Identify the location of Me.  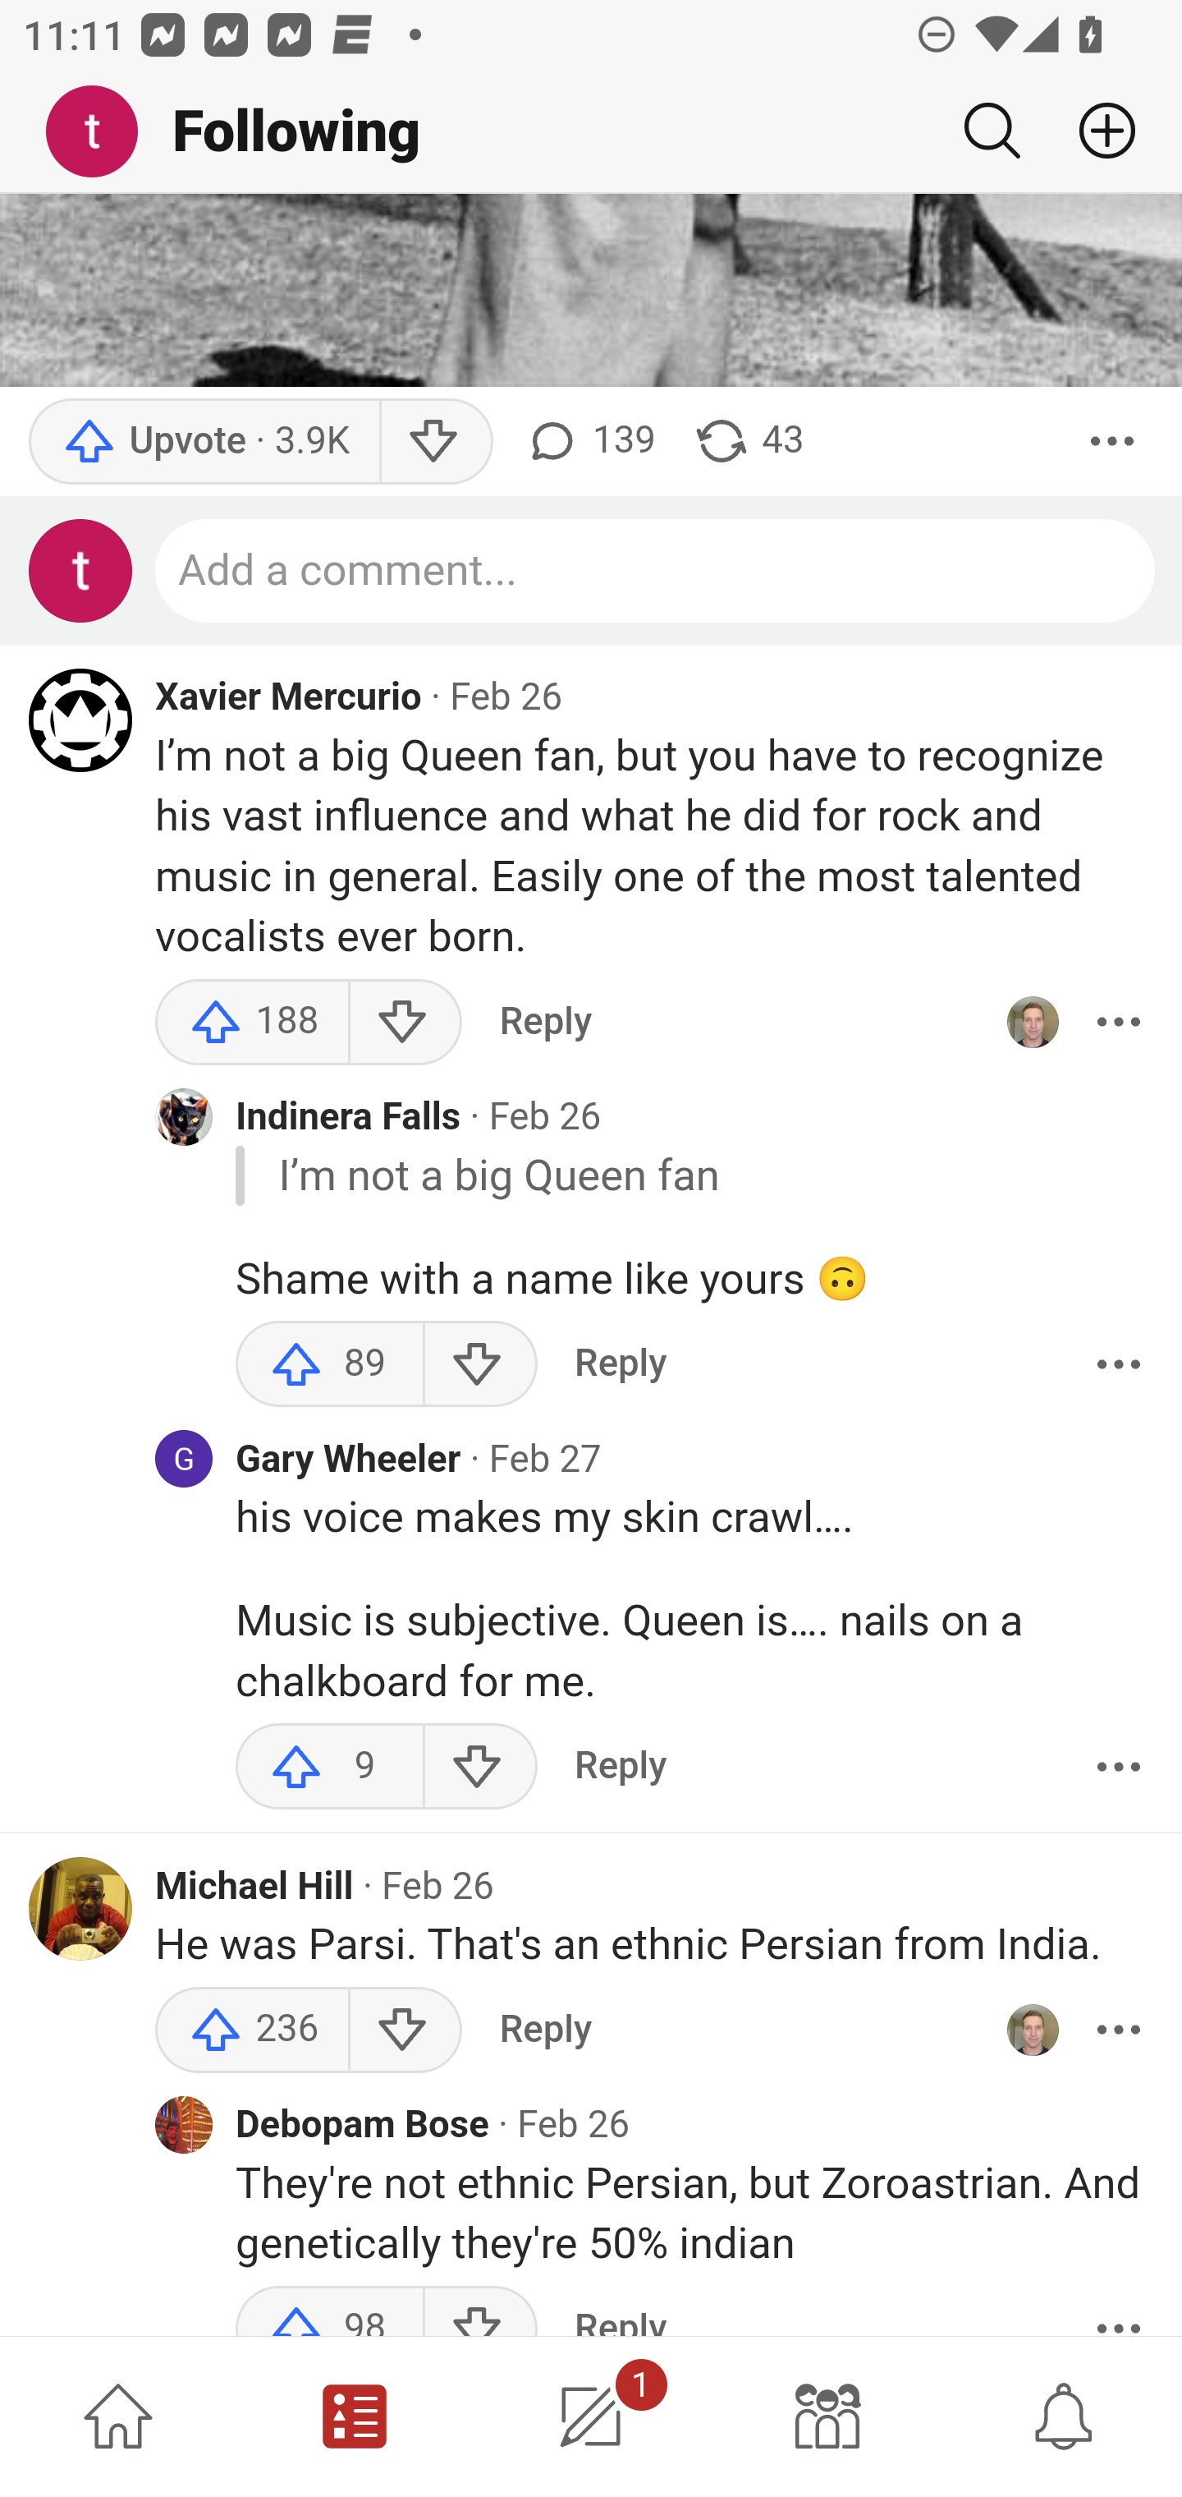
(103, 132).